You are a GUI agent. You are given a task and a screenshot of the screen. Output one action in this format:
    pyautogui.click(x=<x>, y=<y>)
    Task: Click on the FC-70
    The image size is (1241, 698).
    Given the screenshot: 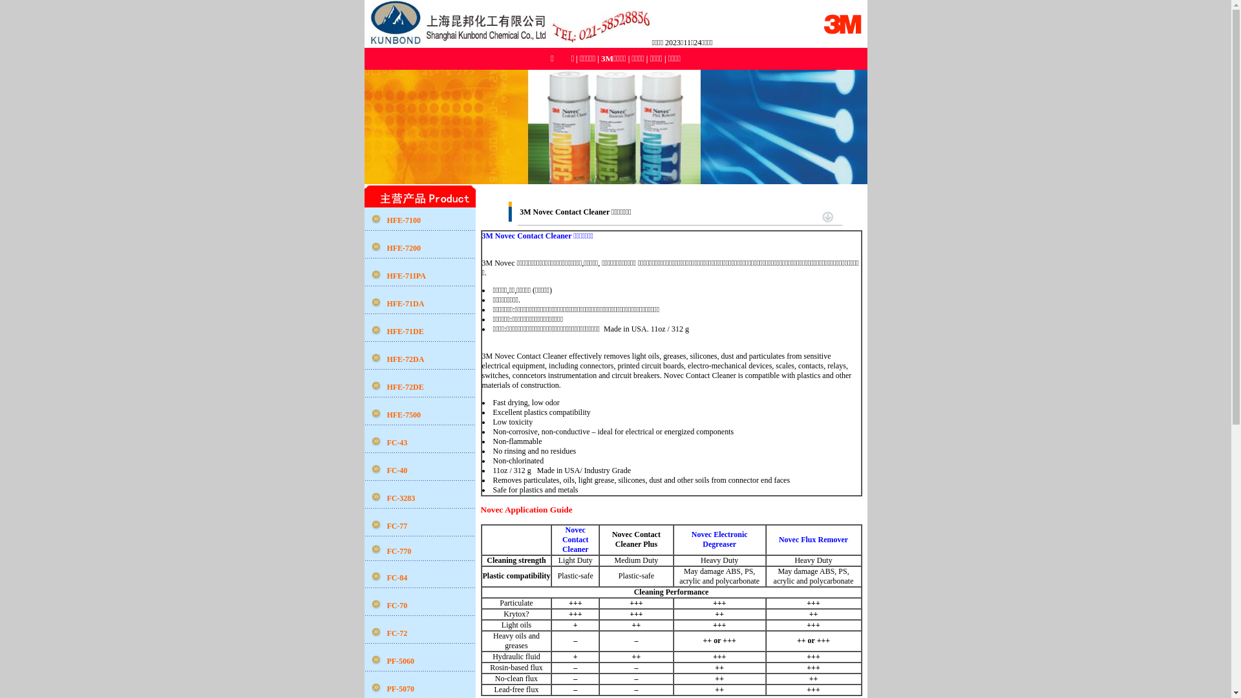 What is the action you would take?
    pyautogui.click(x=397, y=606)
    